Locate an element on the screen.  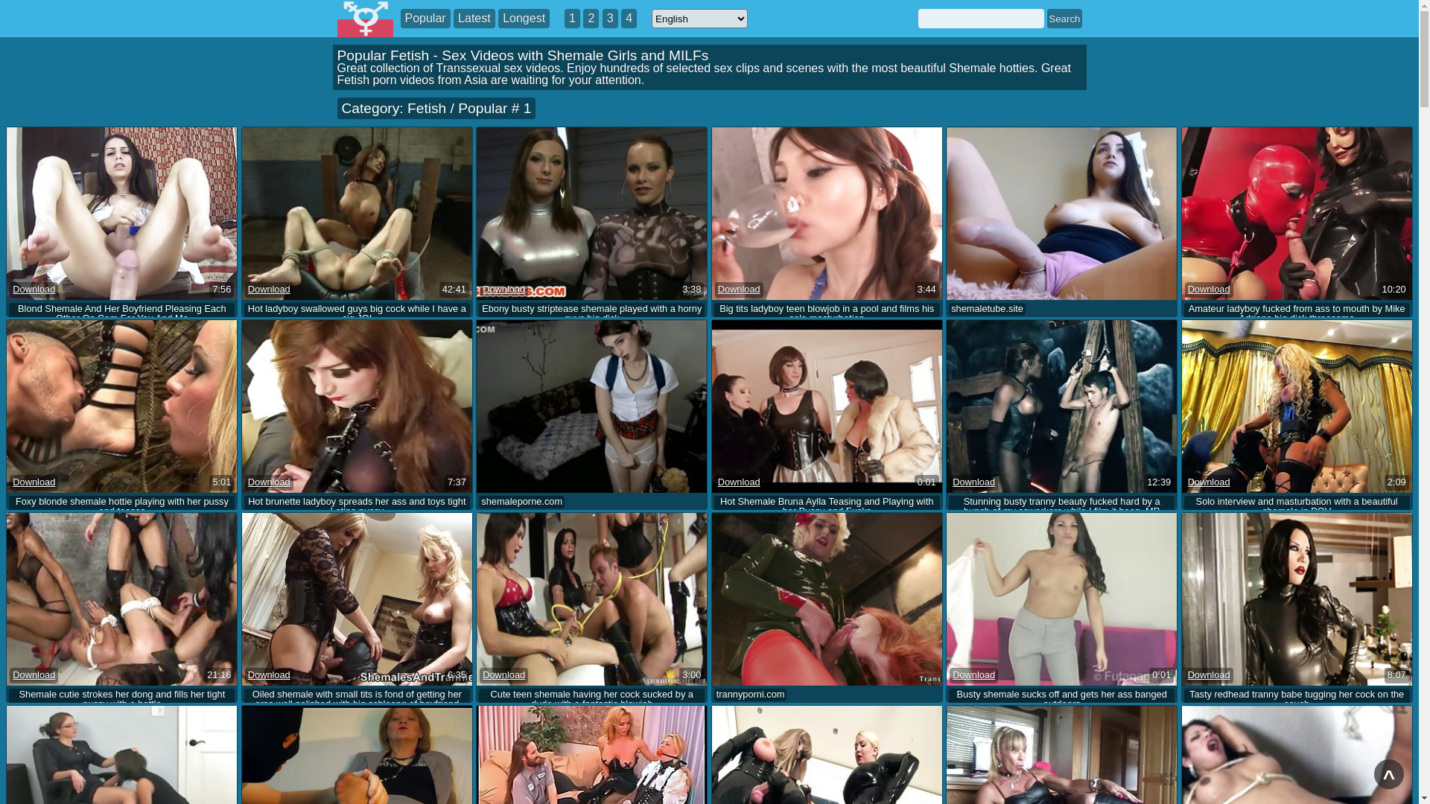
Download is located at coordinates (503, 290).